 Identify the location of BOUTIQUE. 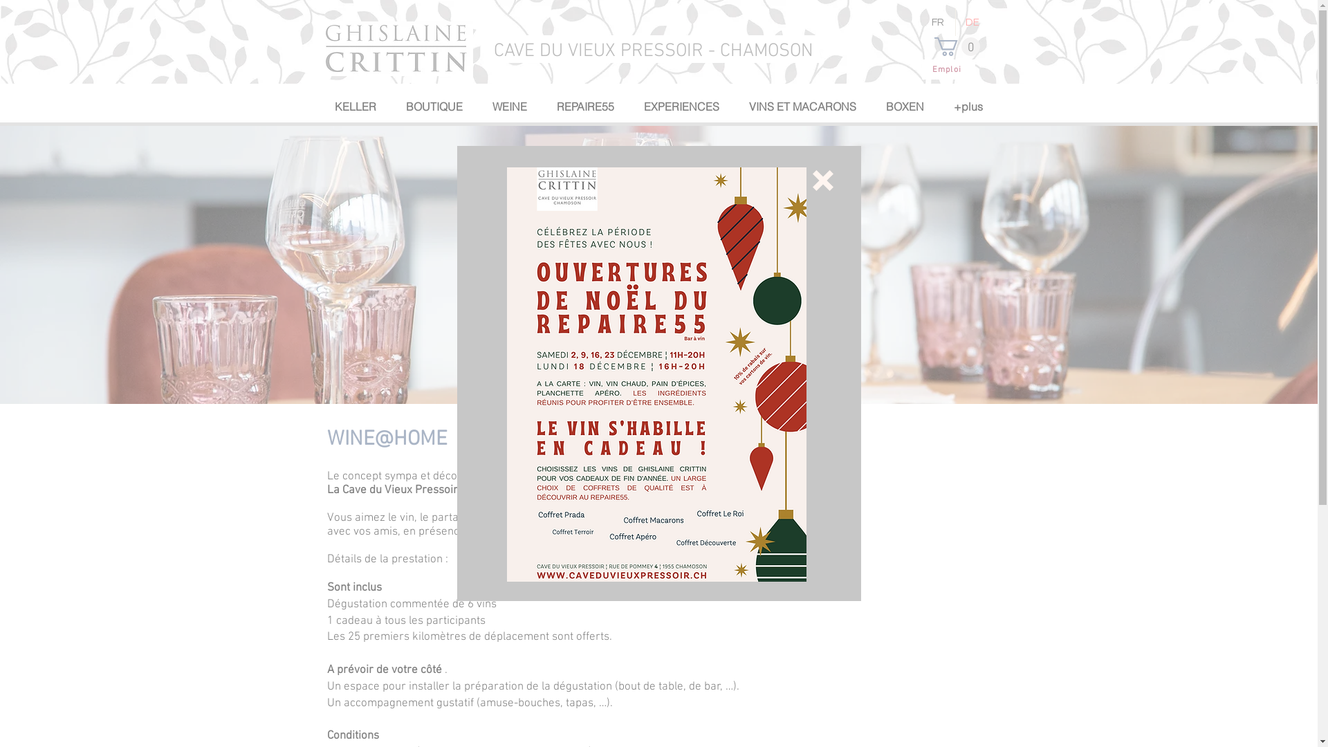
(433, 107).